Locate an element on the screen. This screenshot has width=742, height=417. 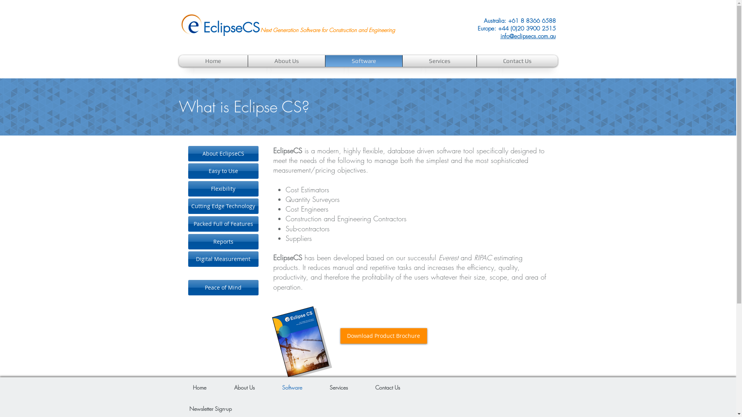
Home is located at coordinates (213, 61).